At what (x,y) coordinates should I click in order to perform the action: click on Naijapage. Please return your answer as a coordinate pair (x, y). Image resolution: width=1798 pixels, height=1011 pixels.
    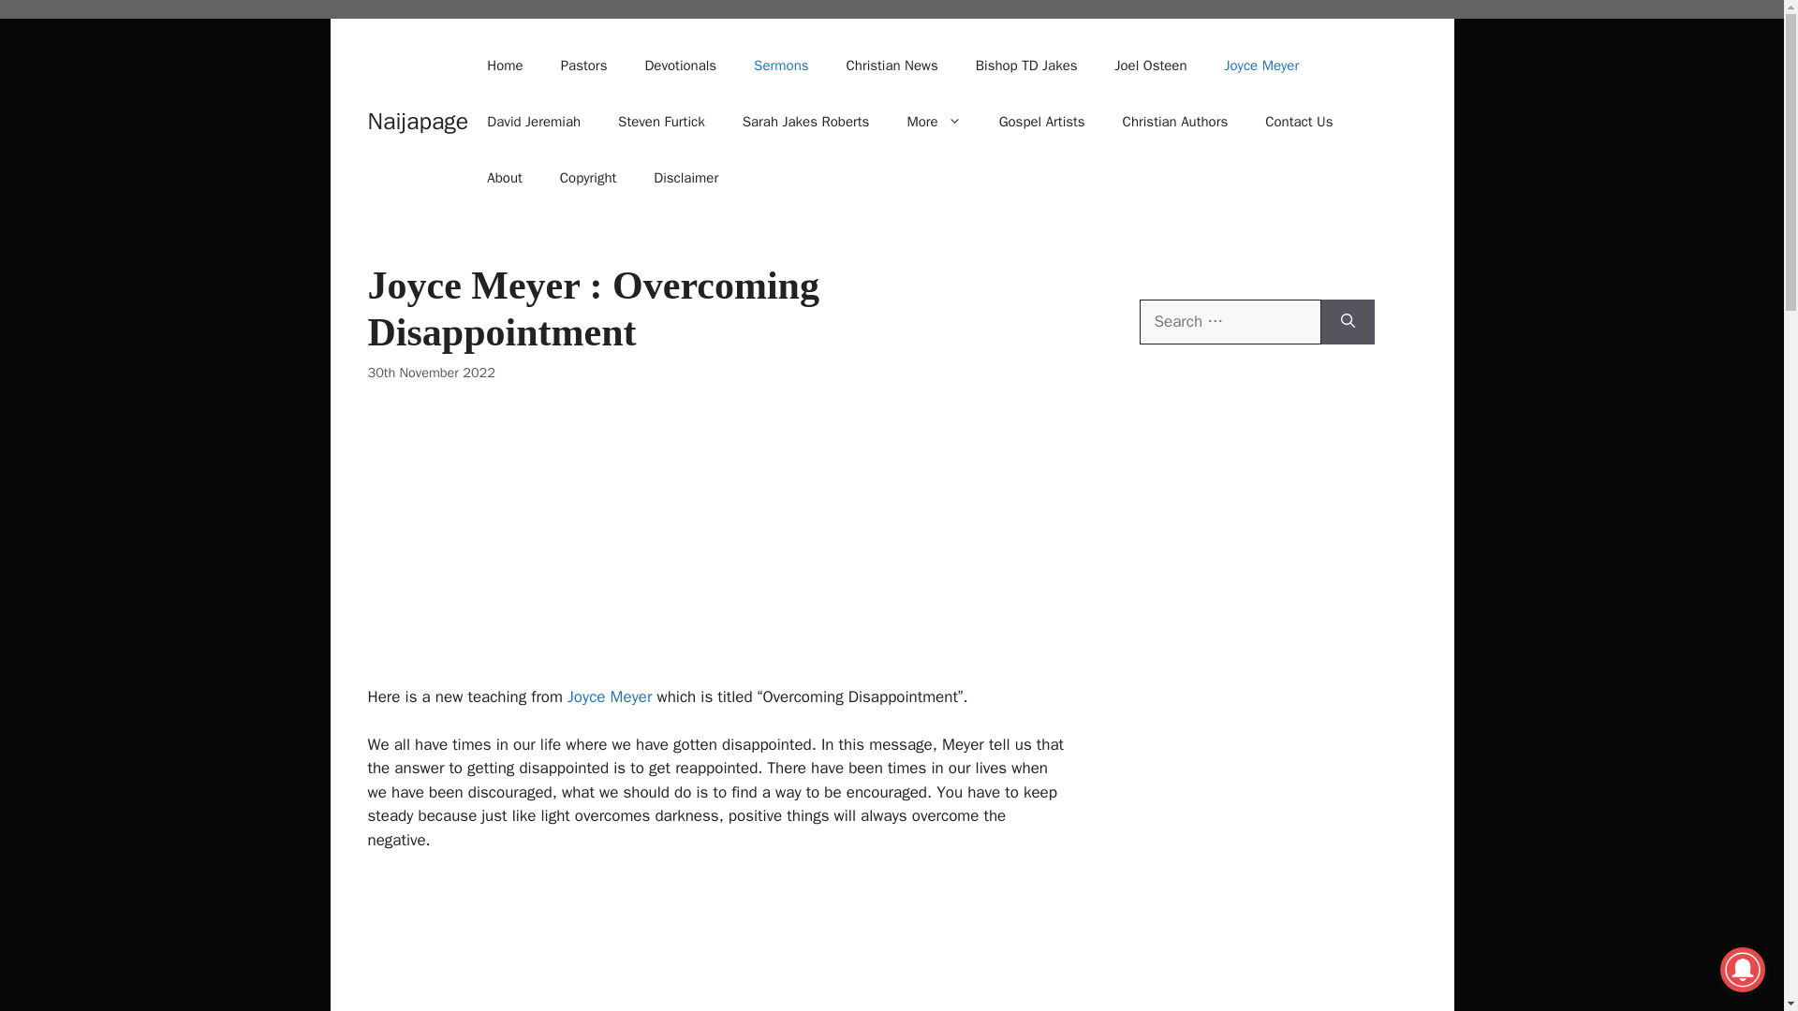
    Looking at the image, I should click on (417, 121).